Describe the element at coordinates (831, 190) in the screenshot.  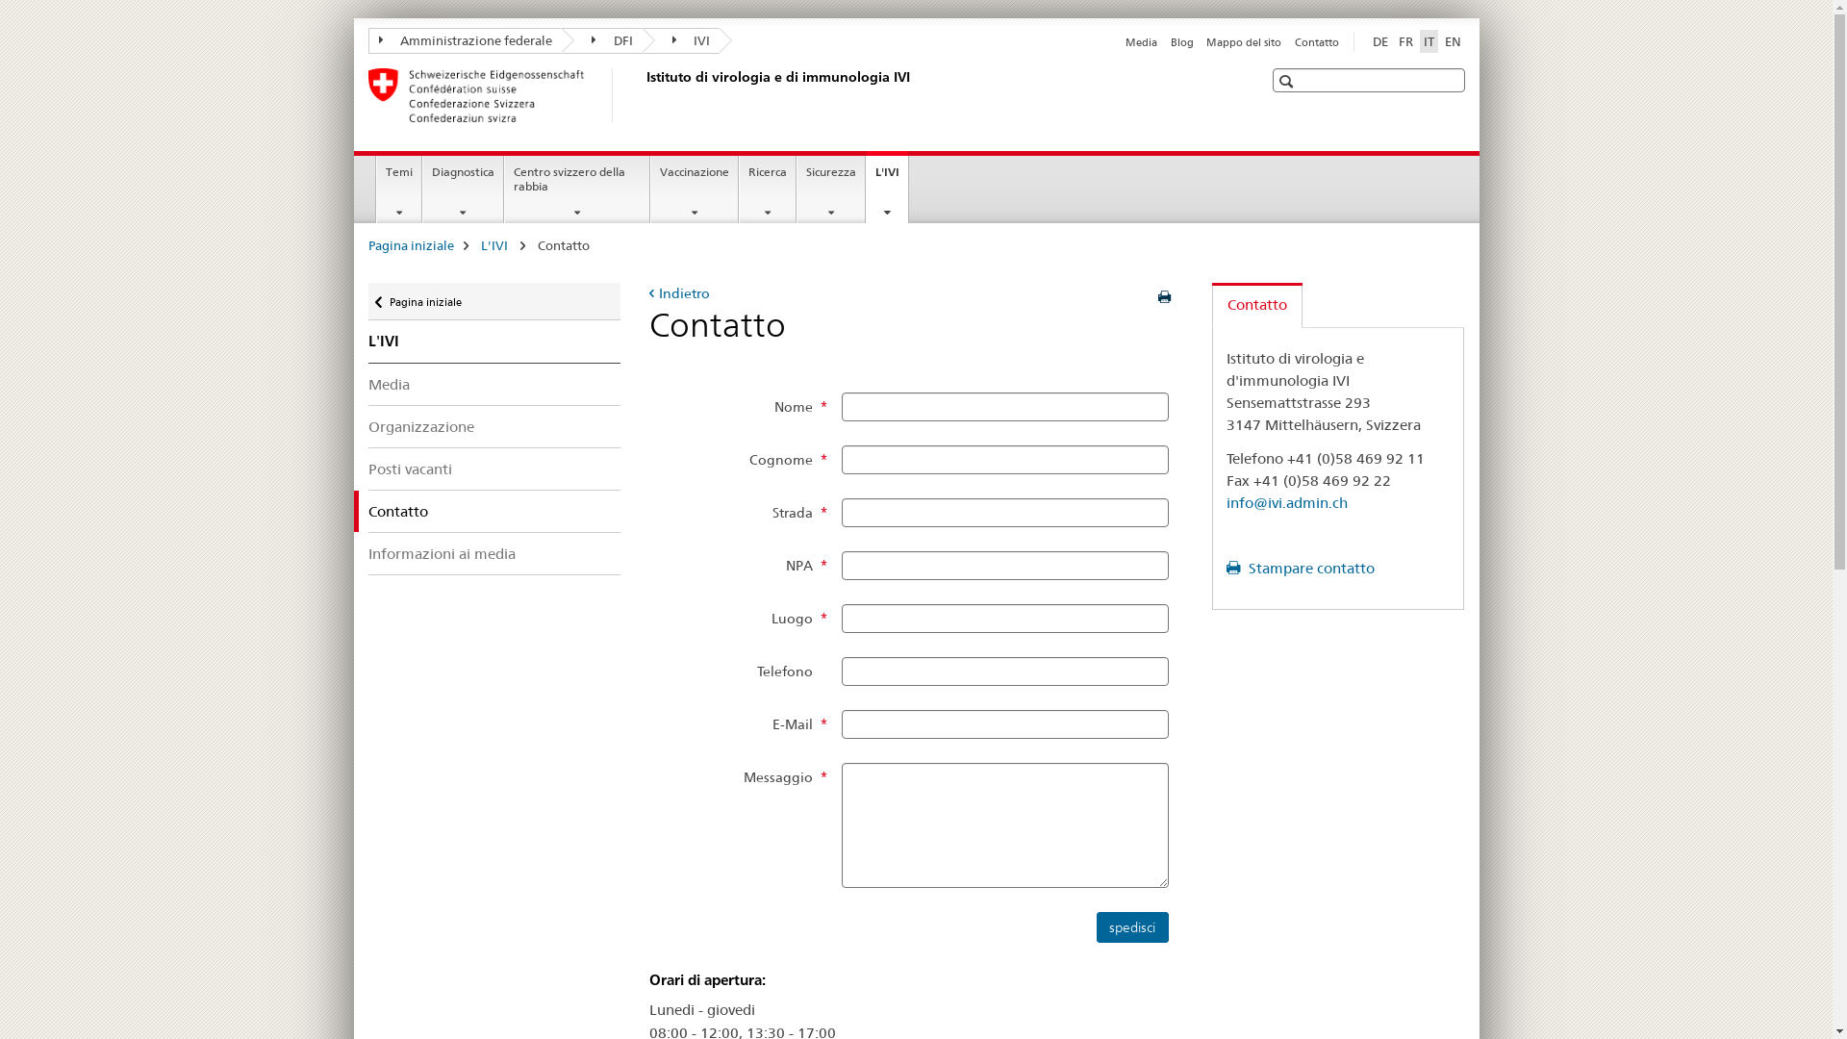
I see `Sicurezza` at that location.